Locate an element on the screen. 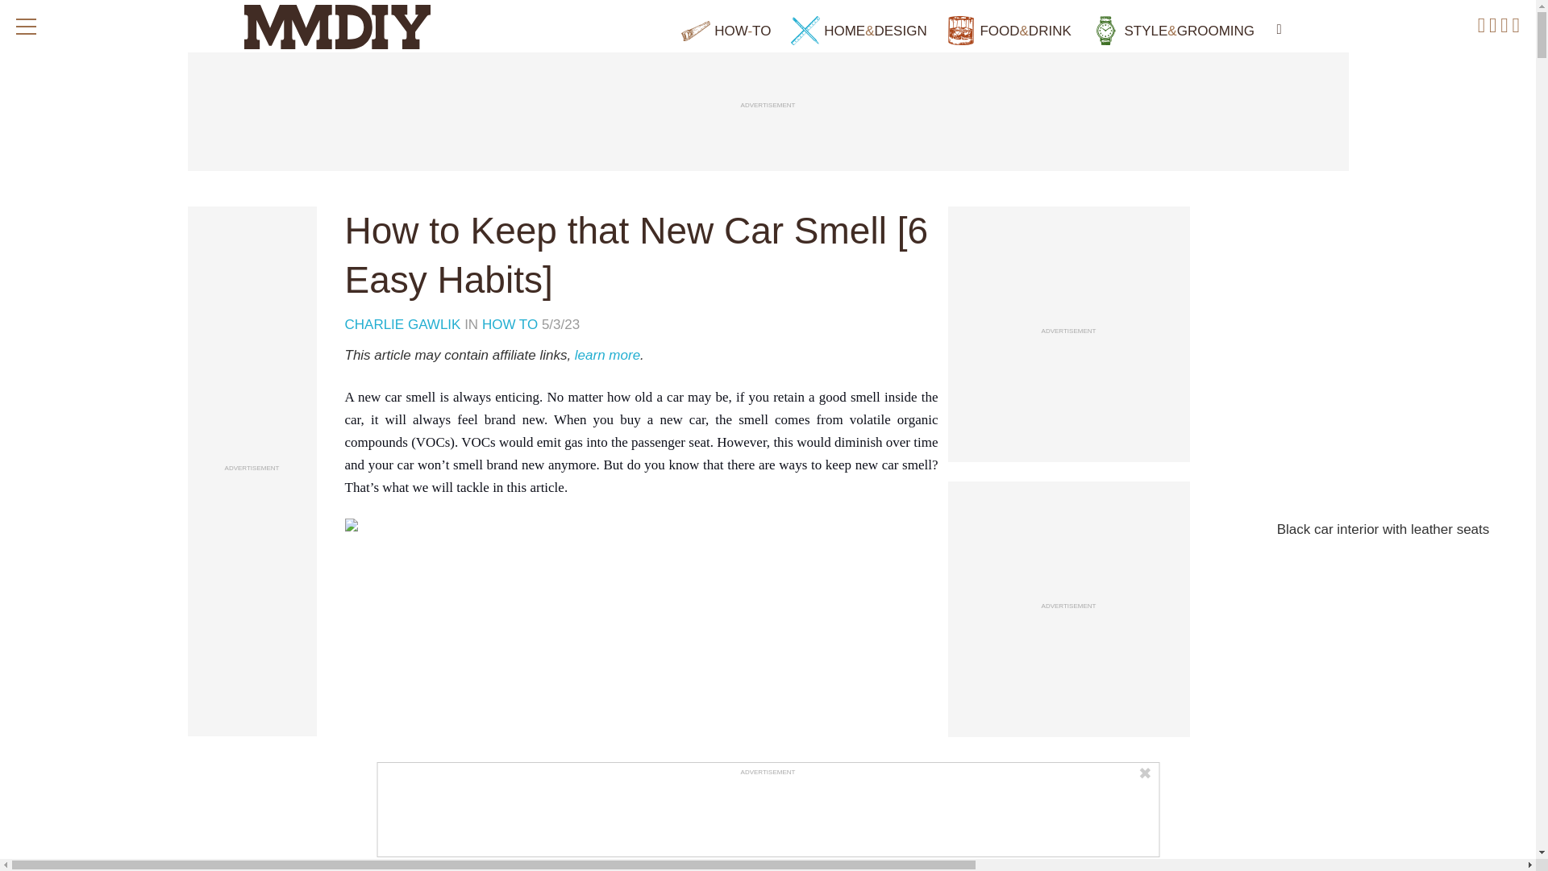  HOW TO is located at coordinates (510, 324).